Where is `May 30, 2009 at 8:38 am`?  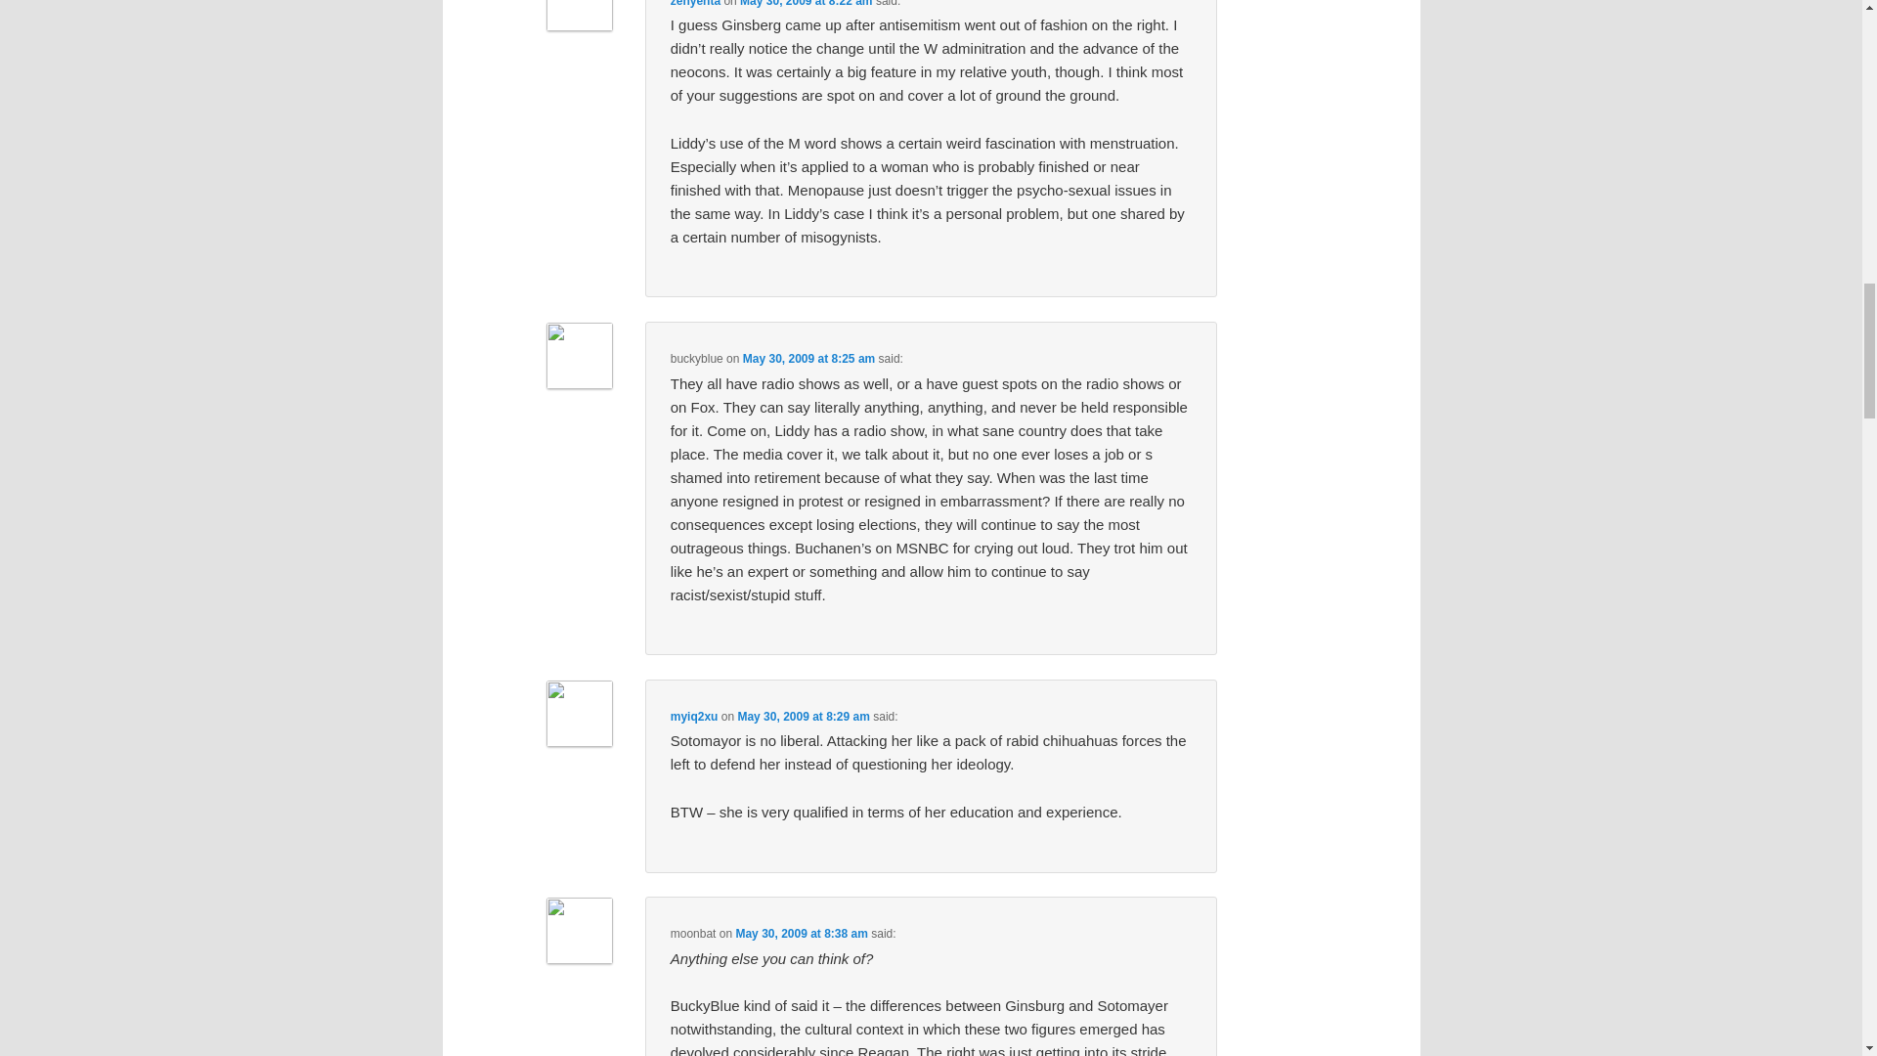
May 30, 2009 at 8:38 am is located at coordinates (802, 934).